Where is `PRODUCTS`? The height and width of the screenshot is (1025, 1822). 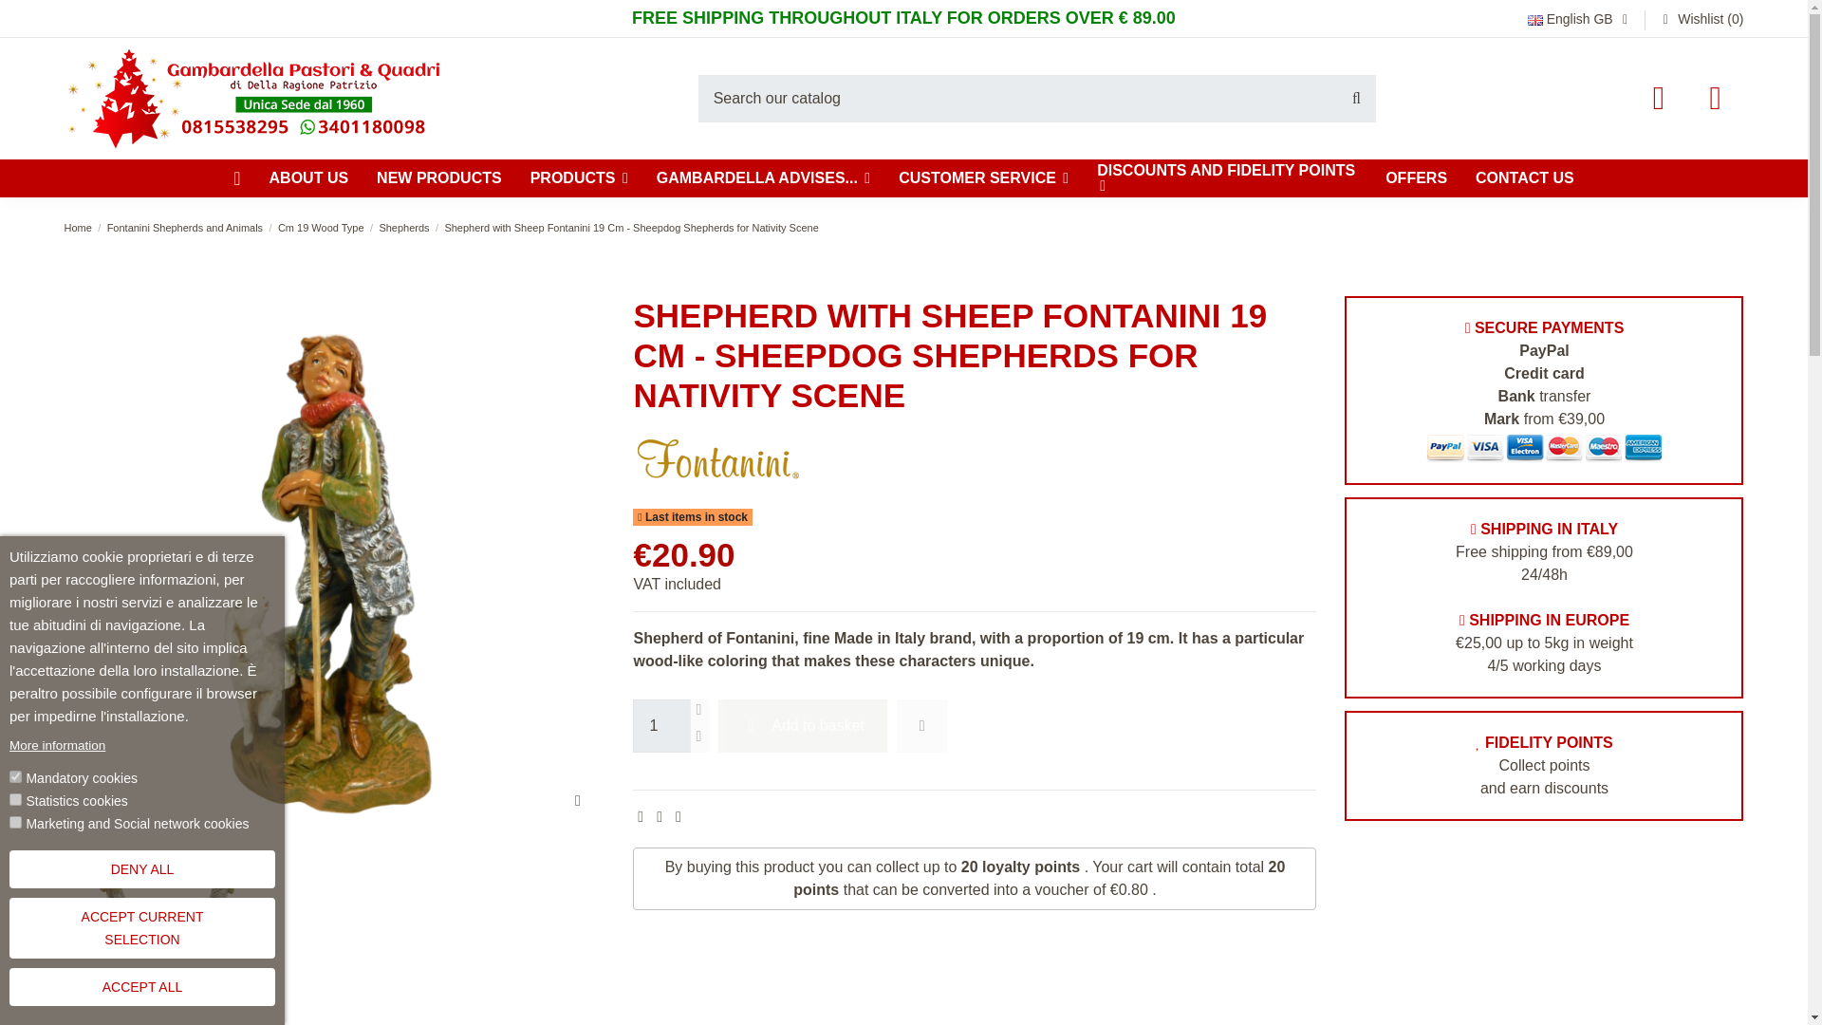
PRODUCTS is located at coordinates (579, 178).